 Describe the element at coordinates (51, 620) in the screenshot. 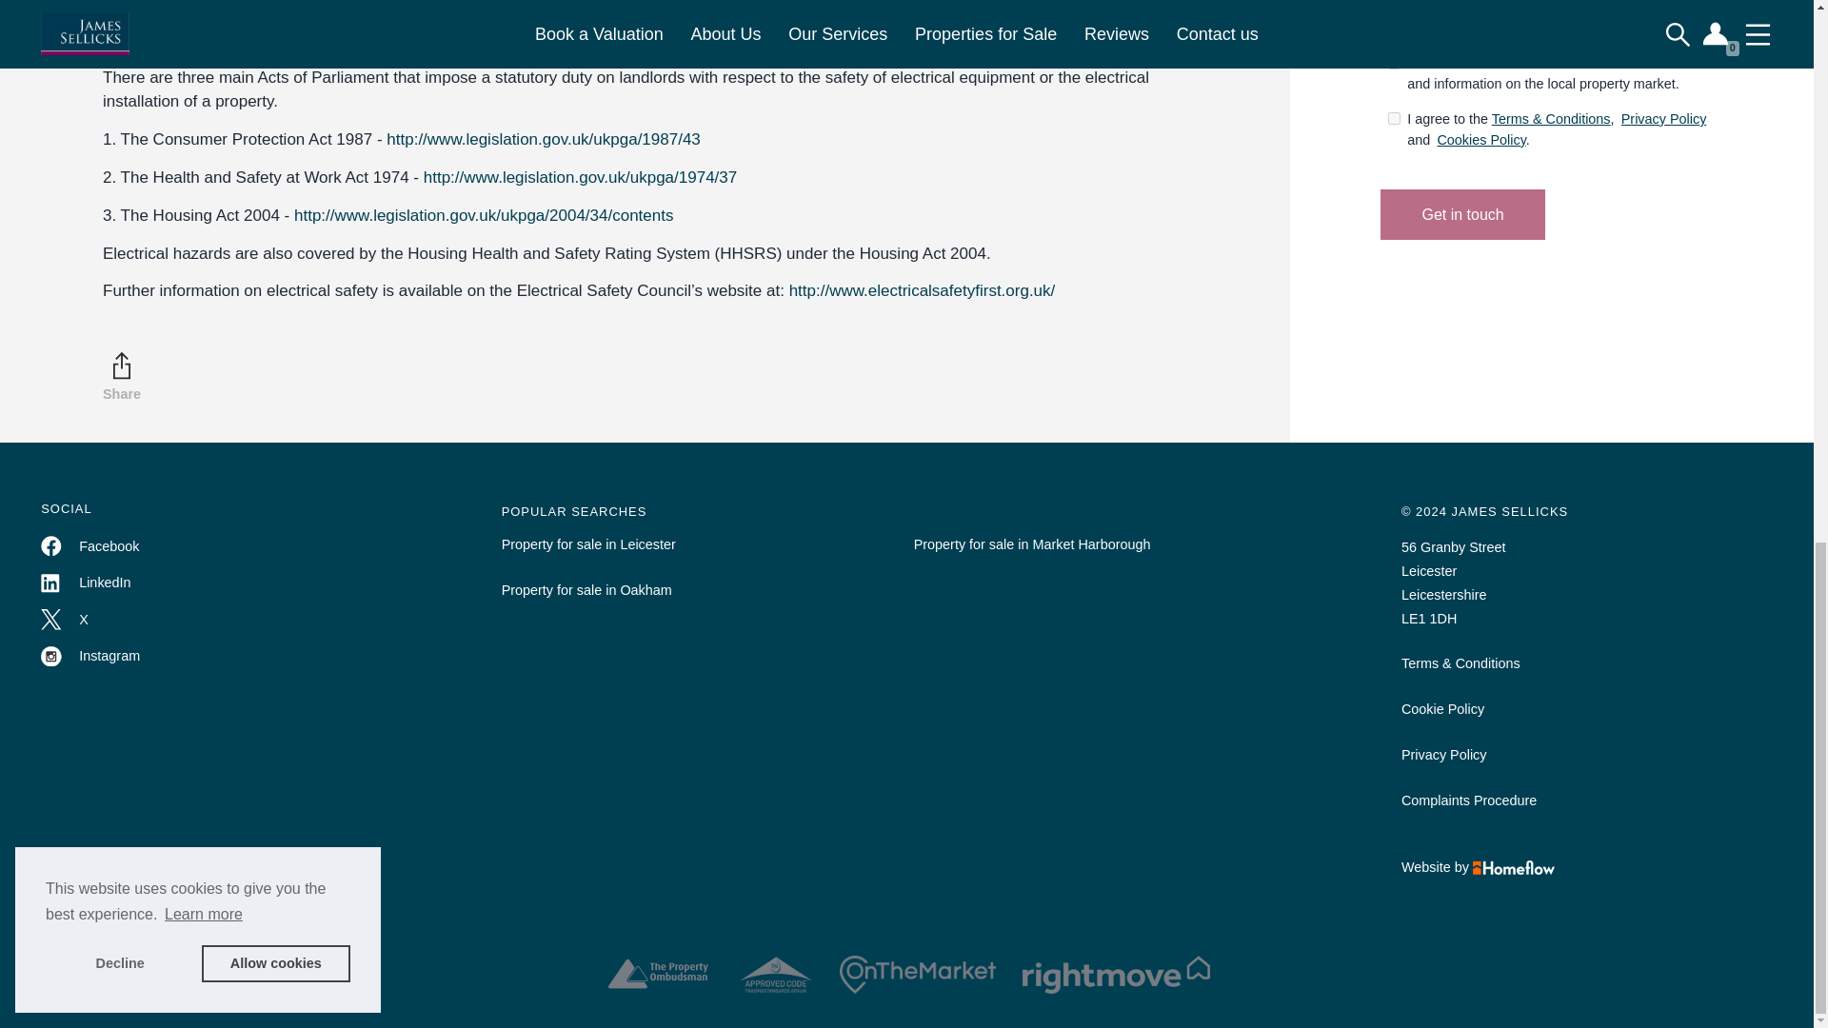

I see `X icon` at that location.